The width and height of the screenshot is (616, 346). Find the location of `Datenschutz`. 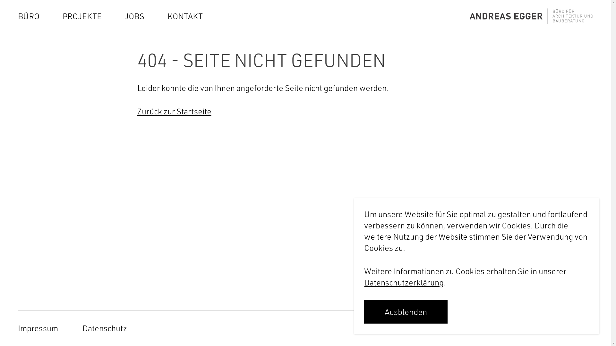

Datenschutz is located at coordinates (105, 328).